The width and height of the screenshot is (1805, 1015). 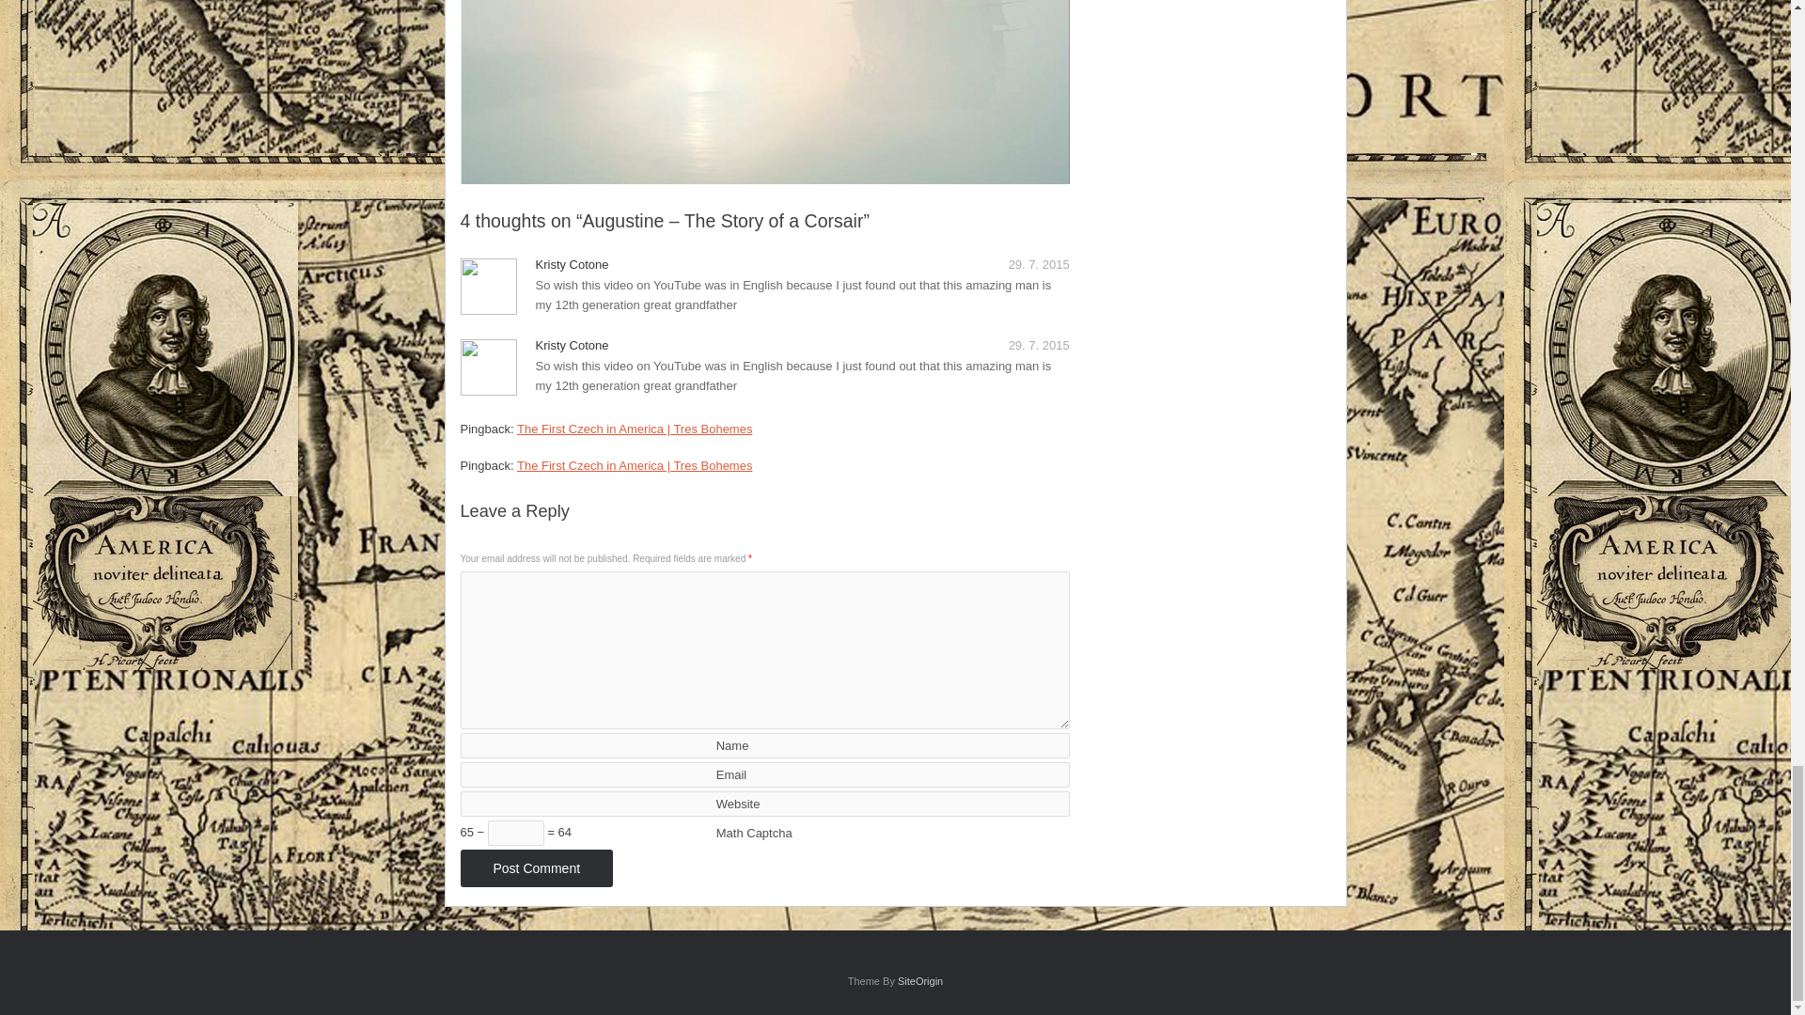 I want to click on 29. 7. 2015, so click(x=1040, y=265).